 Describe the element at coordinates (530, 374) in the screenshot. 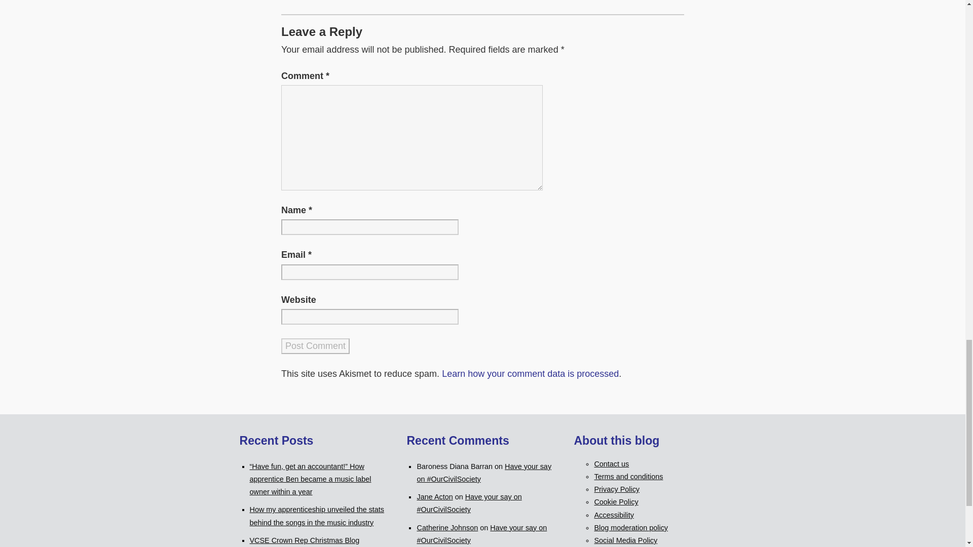

I see `Learn how your comment data is processed` at that location.